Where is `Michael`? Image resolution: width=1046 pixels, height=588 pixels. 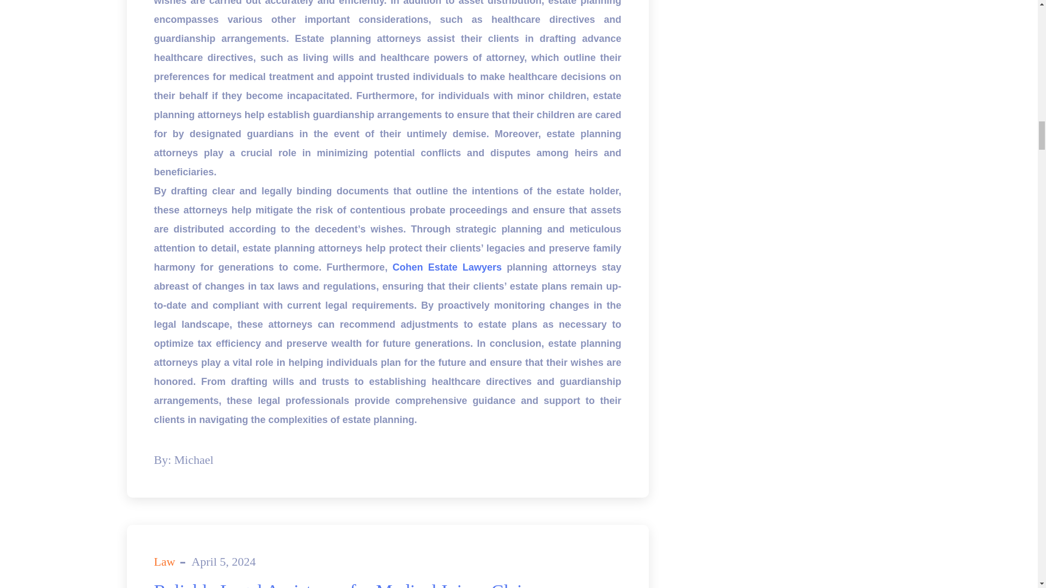
Michael is located at coordinates (194, 460).